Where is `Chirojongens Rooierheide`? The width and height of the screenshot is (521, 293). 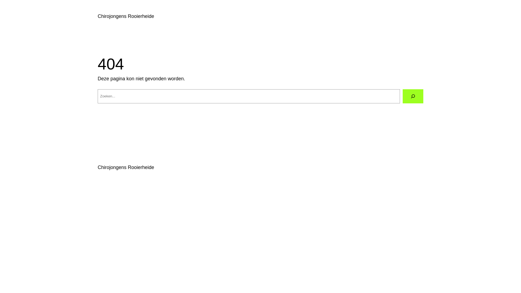 Chirojongens Rooierheide is located at coordinates (126, 16).